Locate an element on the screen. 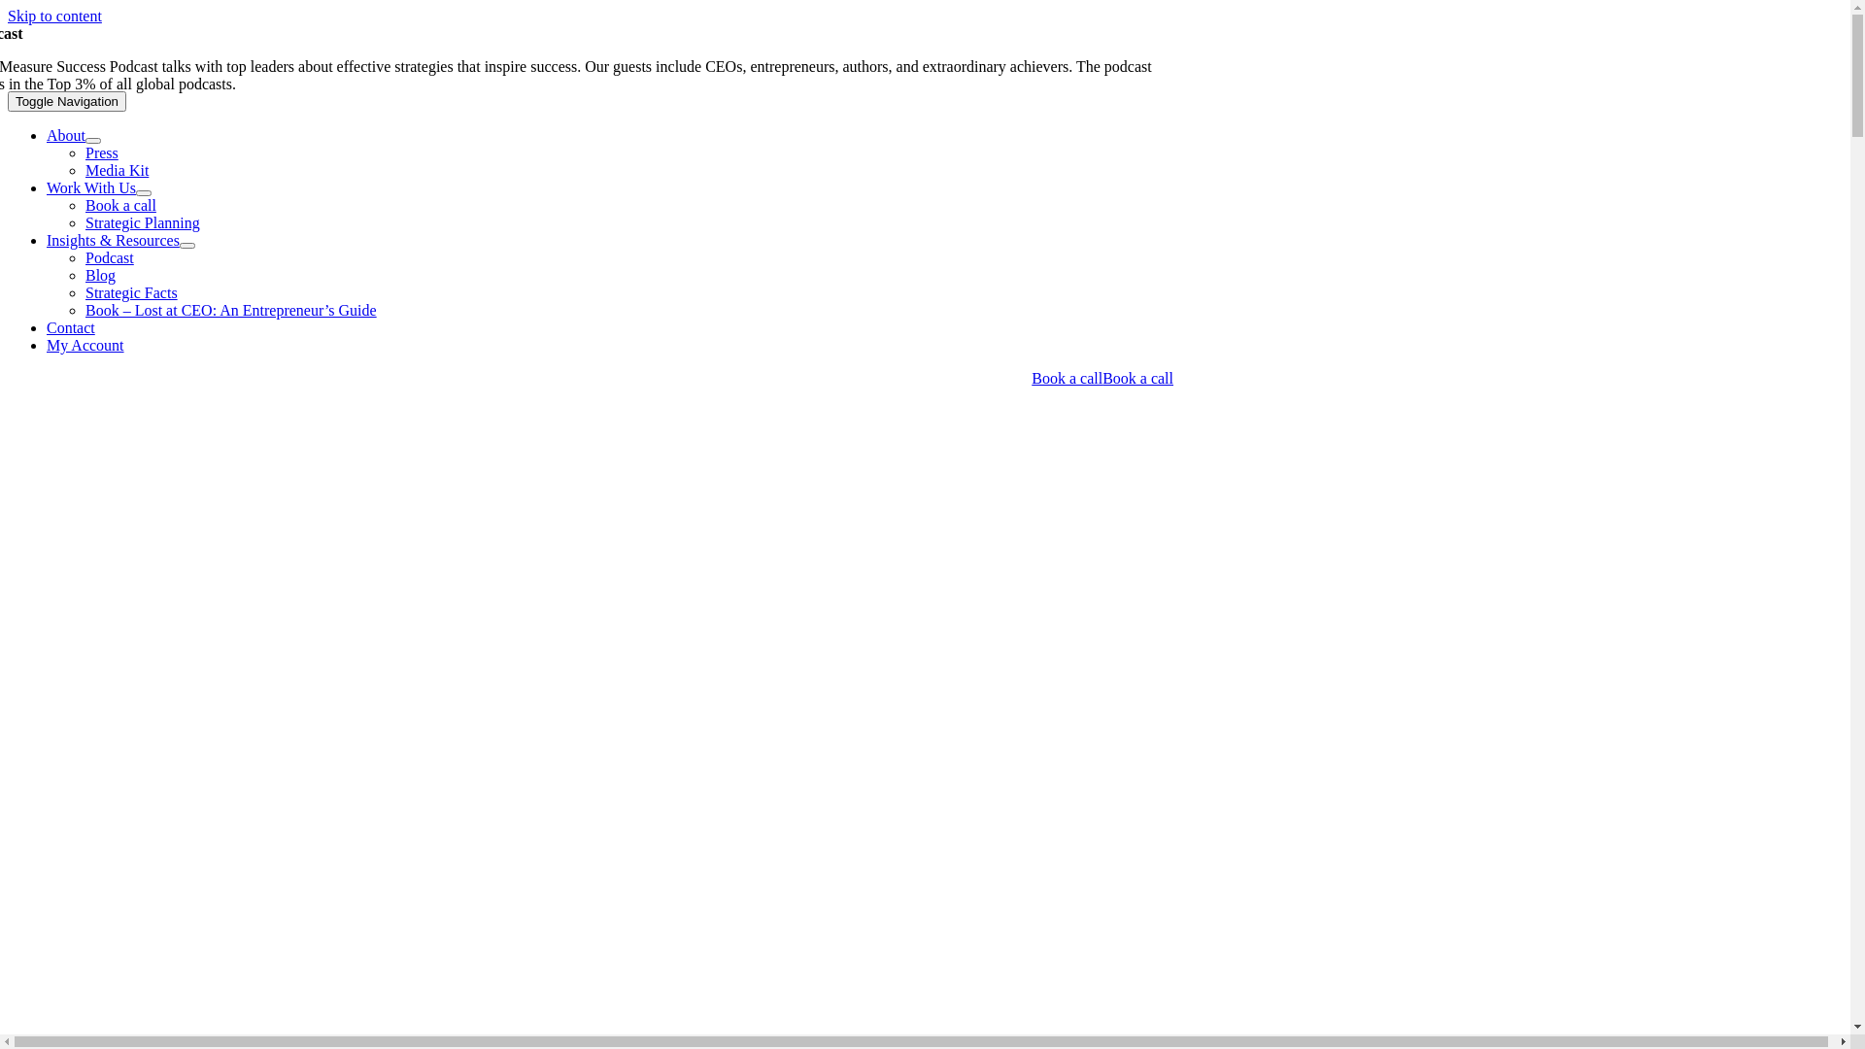 The width and height of the screenshot is (1865, 1049). Media Kit is located at coordinates (117, 171).